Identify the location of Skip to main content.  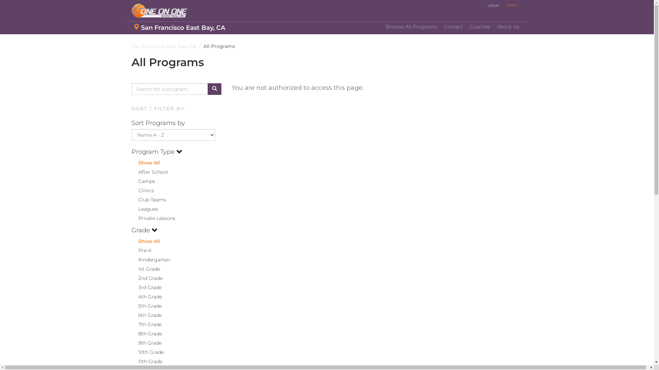
(0, 35).